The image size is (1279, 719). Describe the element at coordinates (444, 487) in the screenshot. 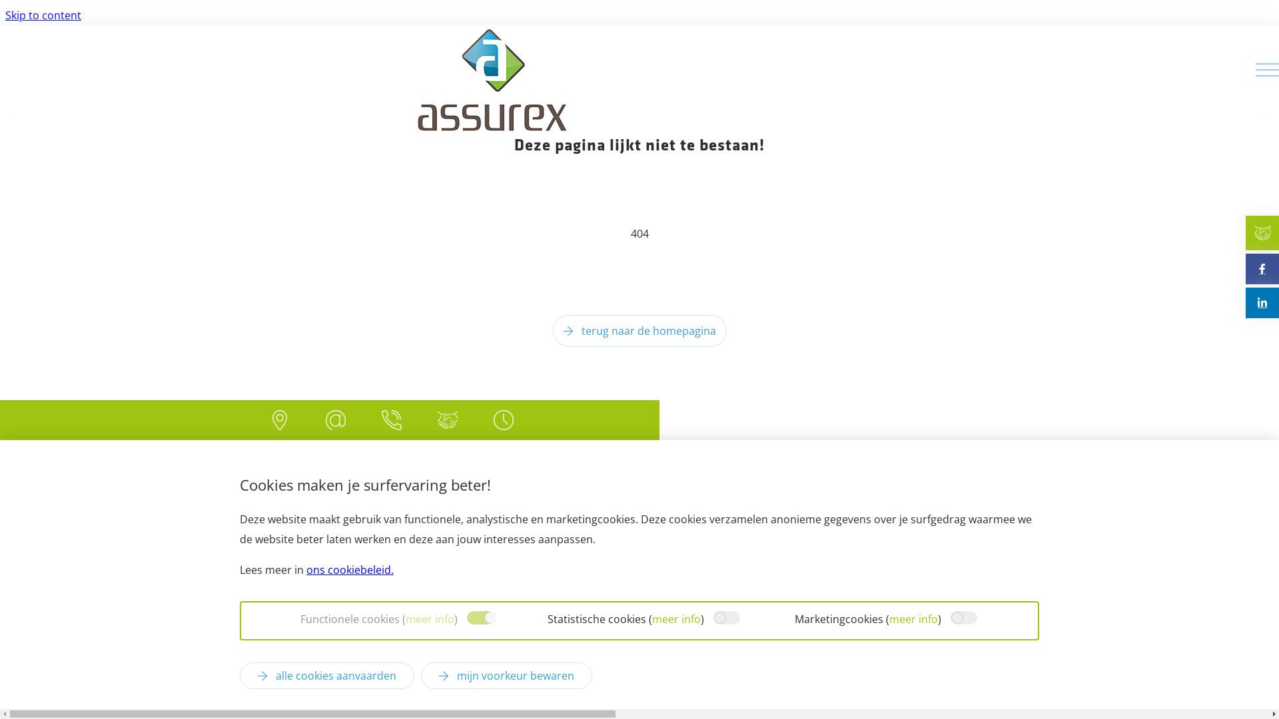

I see `Duurzaamheidsbeleid` at that location.